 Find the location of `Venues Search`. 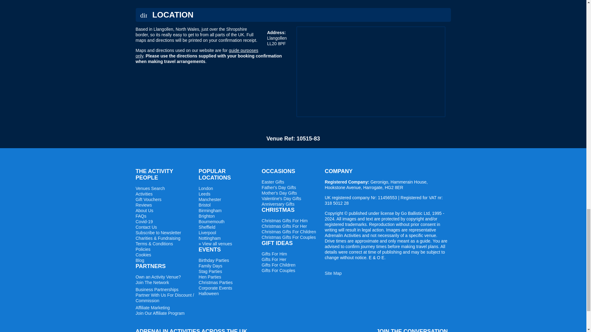

Venues Search is located at coordinates (150, 188).